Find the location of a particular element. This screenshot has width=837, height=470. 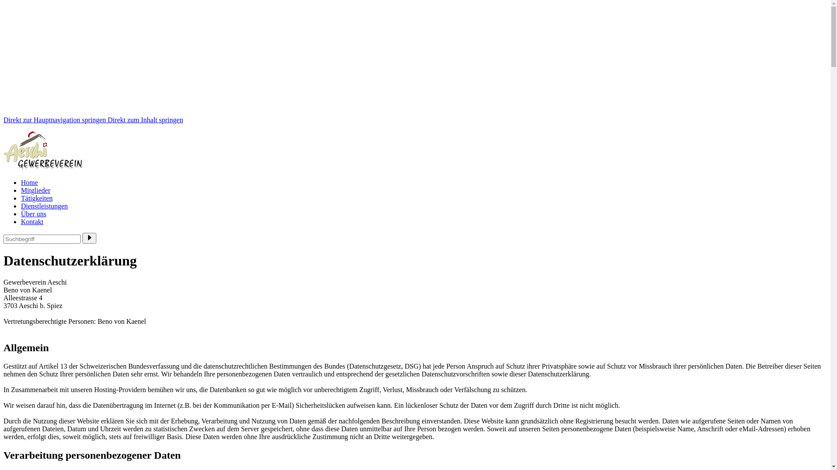

Kontakt is located at coordinates (32, 222).